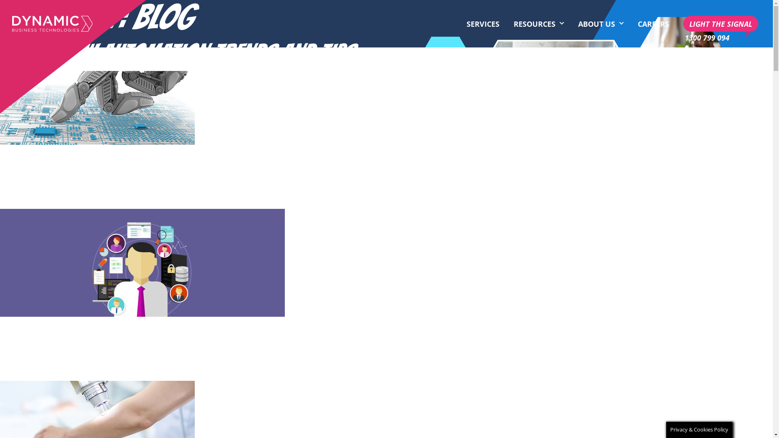  Describe the element at coordinates (539, 24) in the screenshot. I see `RESOURCES` at that location.